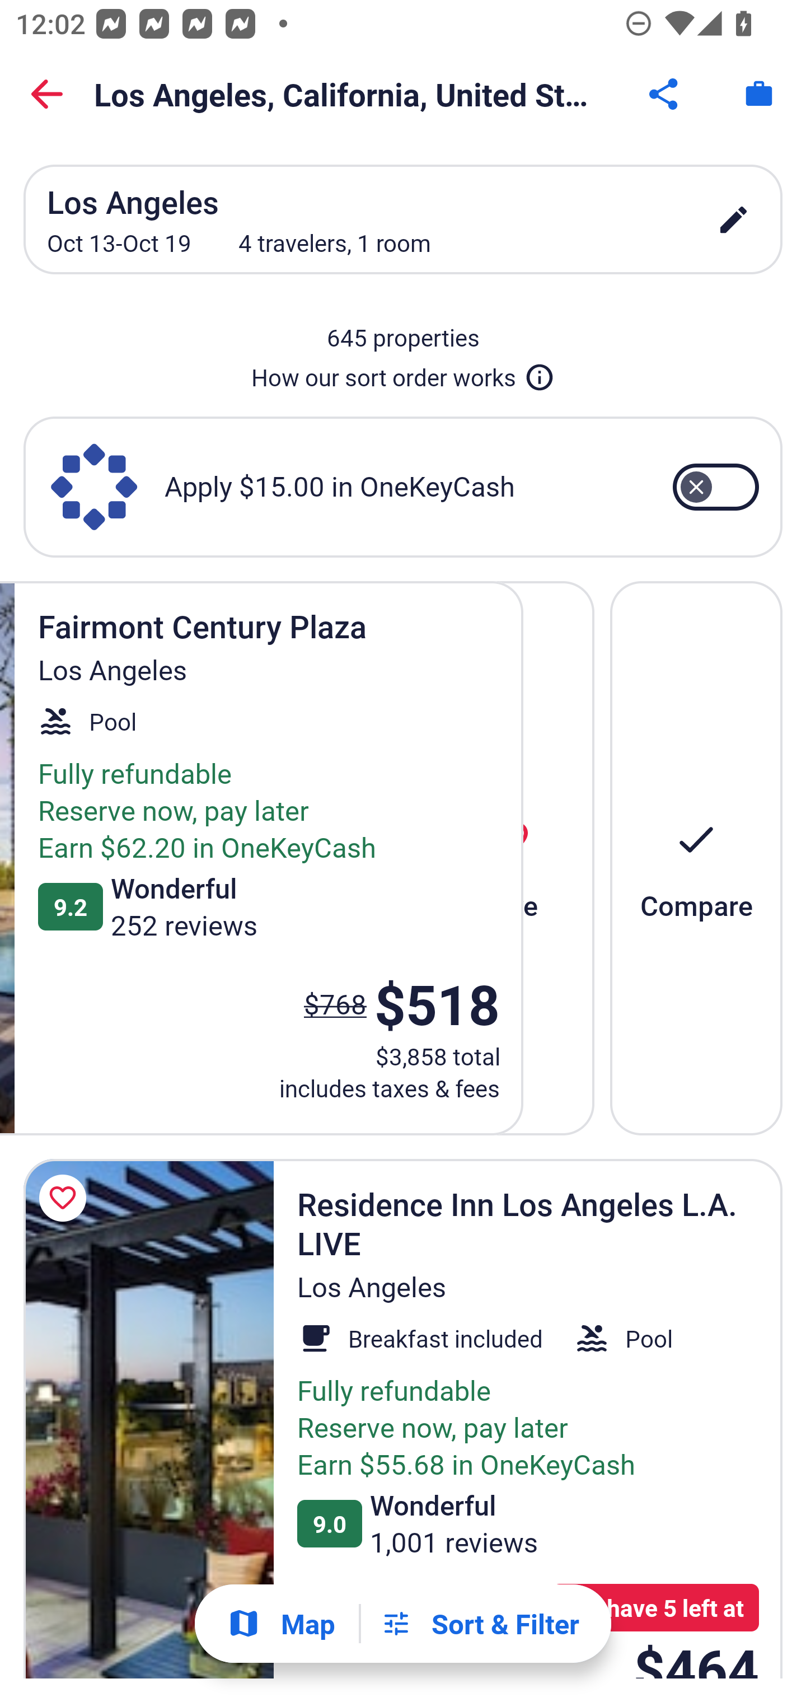 The width and height of the screenshot is (806, 1702). Describe the element at coordinates (281, 1624) in the screenshot. I see `Show map Map Show map Button` at that location.